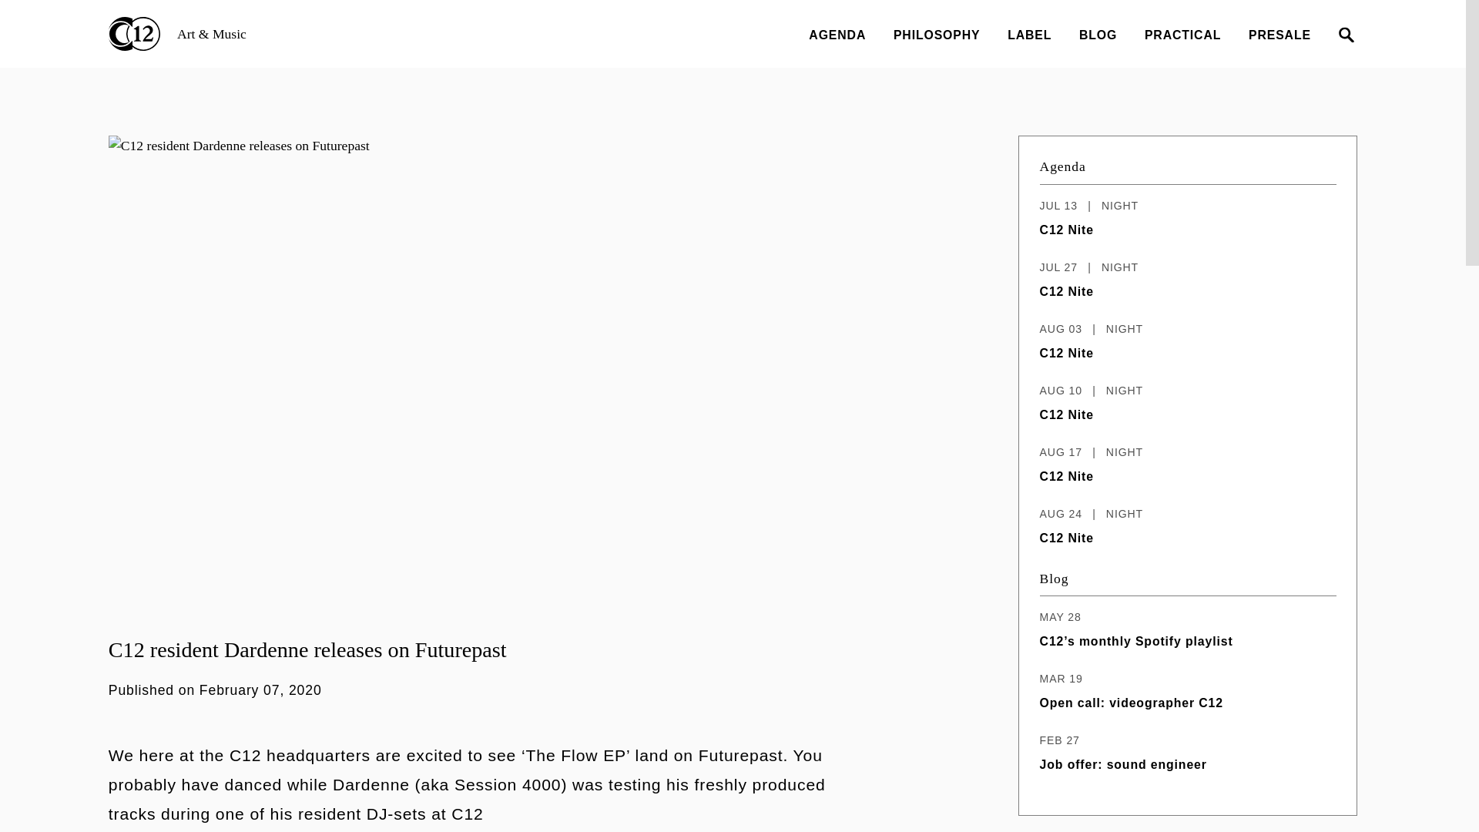  What do you see at coordinates (1188, 753) in the screenshot?
I see `PHILOSOPHY` at bounding box center [1188, 753].